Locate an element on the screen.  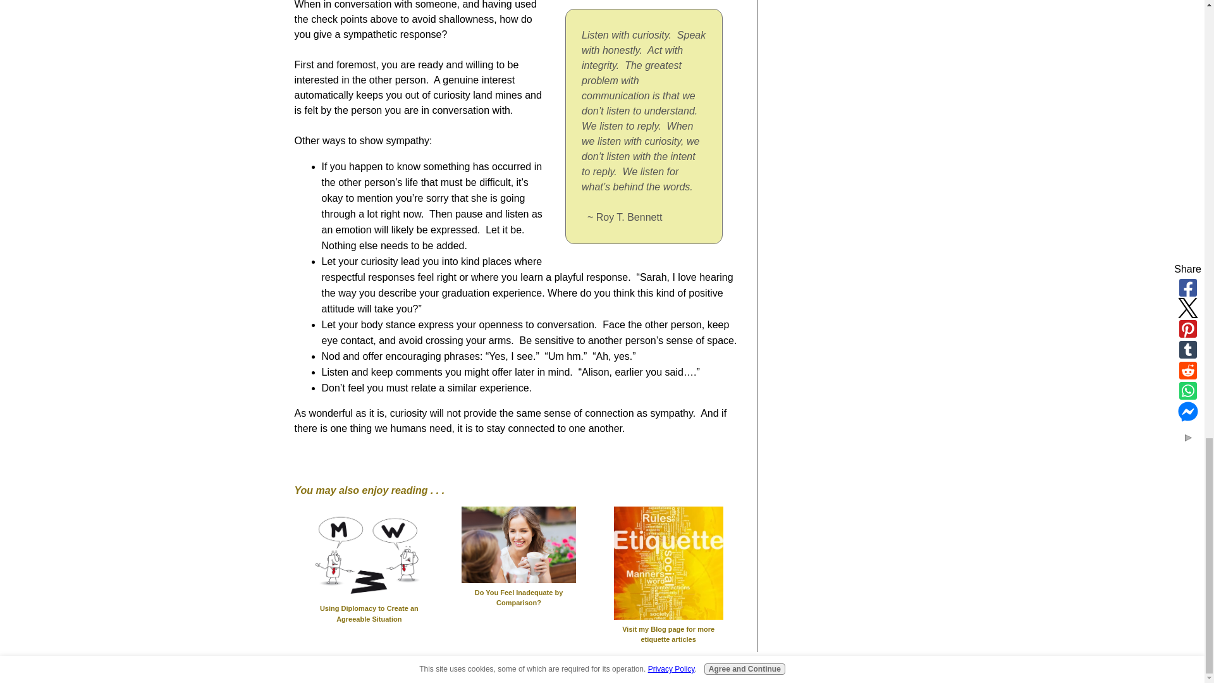
Go to Using Diplomacy to Create an Agreeable Situation is located at coordinates (369, 607).